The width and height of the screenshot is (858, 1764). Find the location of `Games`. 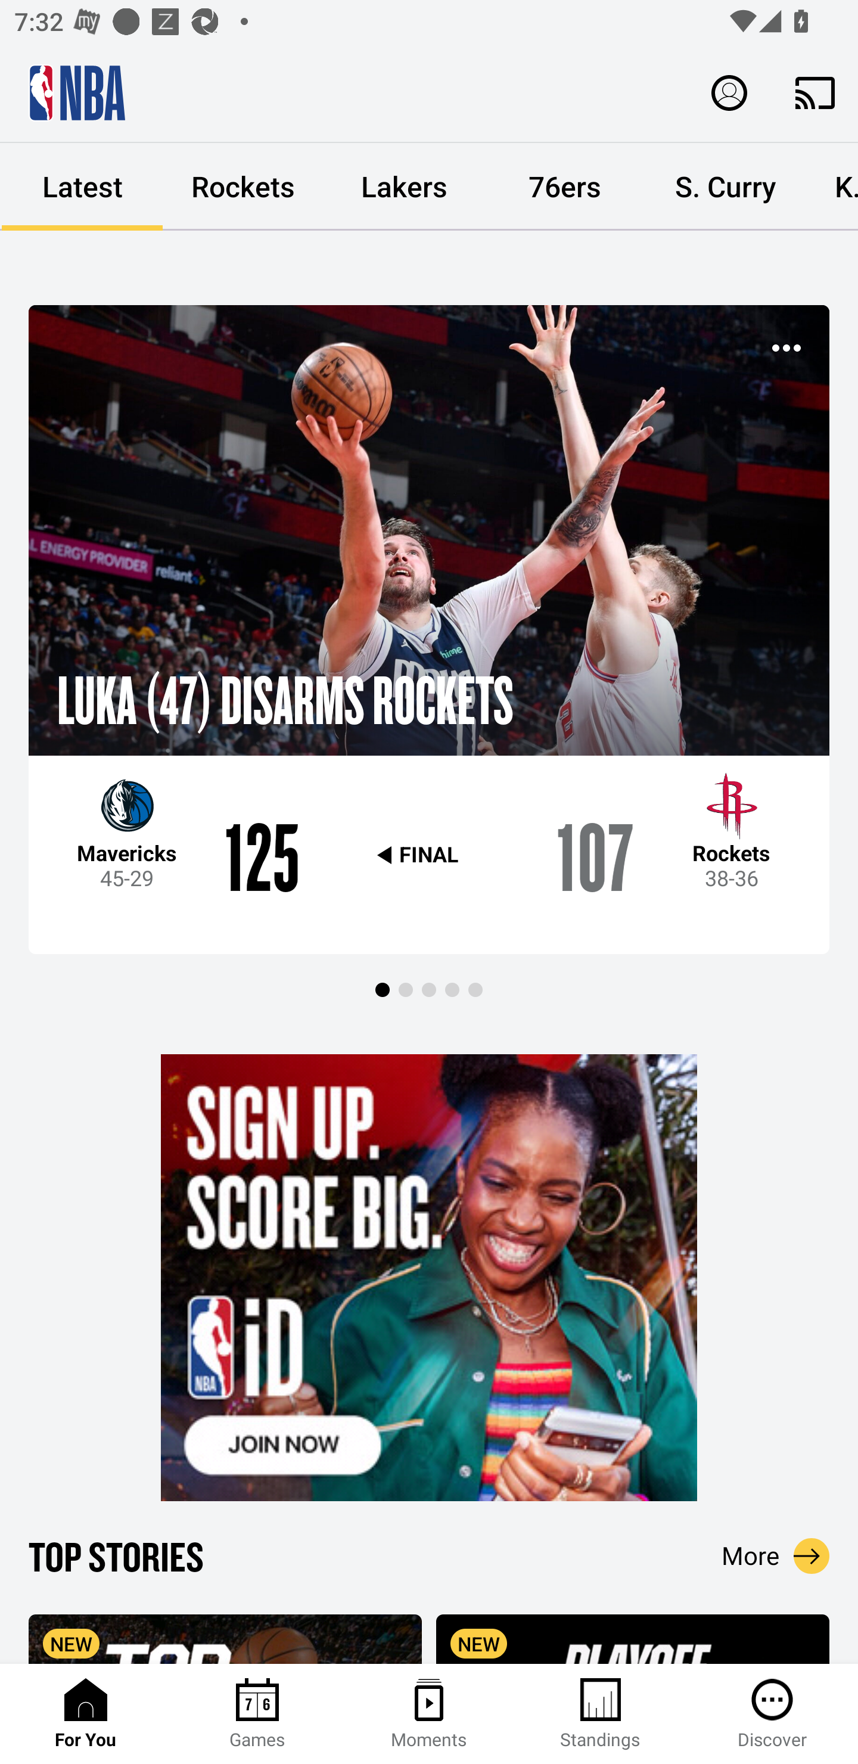

Games is located at coordinates (257, 1714).